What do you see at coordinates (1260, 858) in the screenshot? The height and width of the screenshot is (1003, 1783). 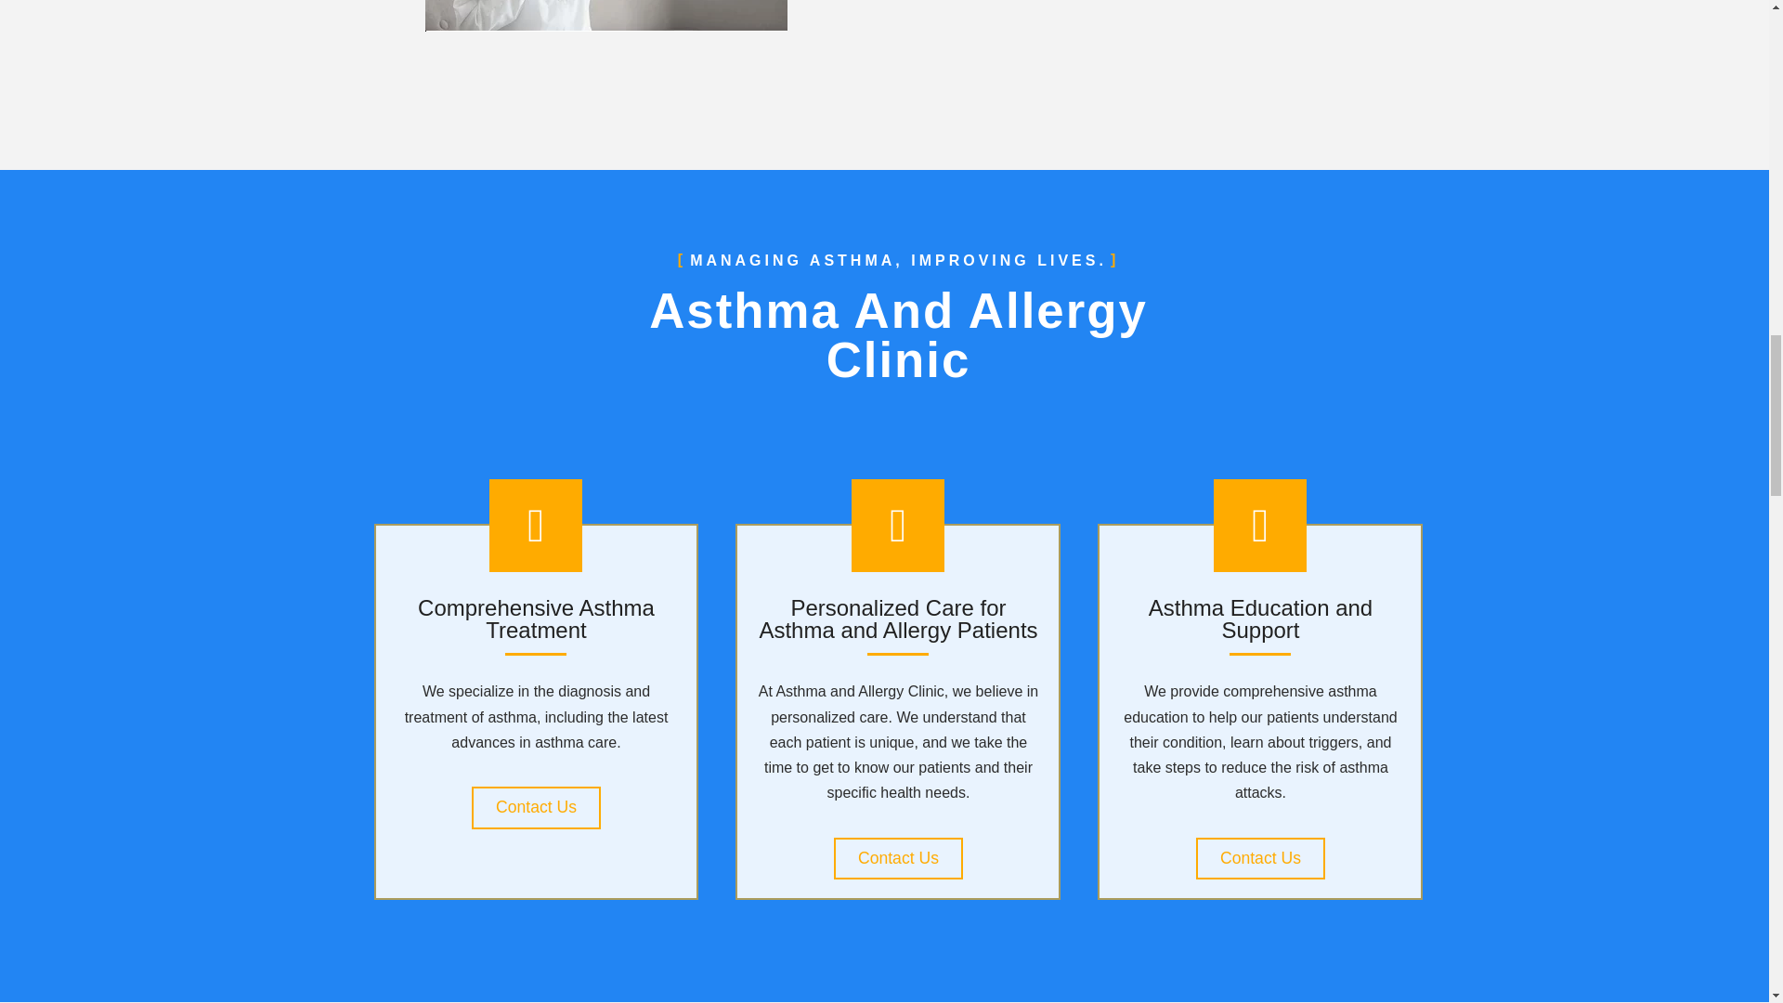 I see `Contact Us` at bounding box center [1260, 858].